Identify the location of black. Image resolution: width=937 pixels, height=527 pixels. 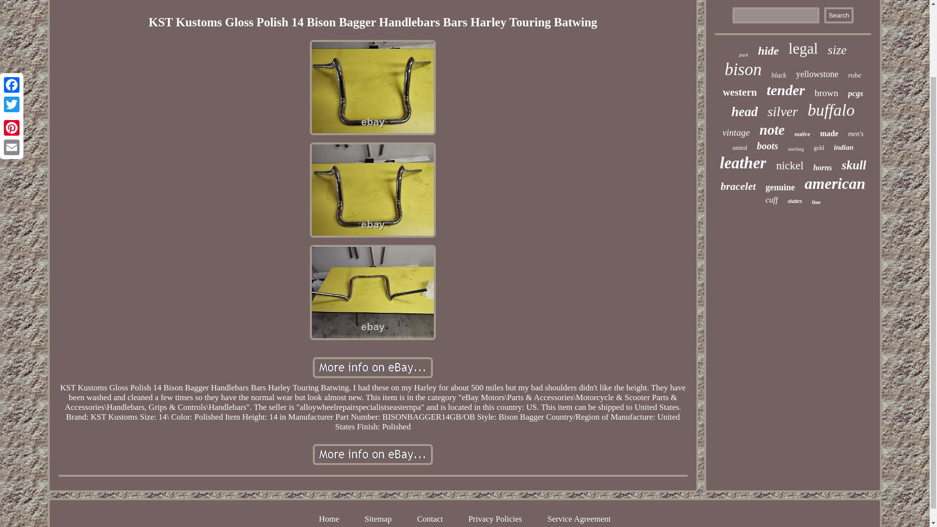
(778, 75).